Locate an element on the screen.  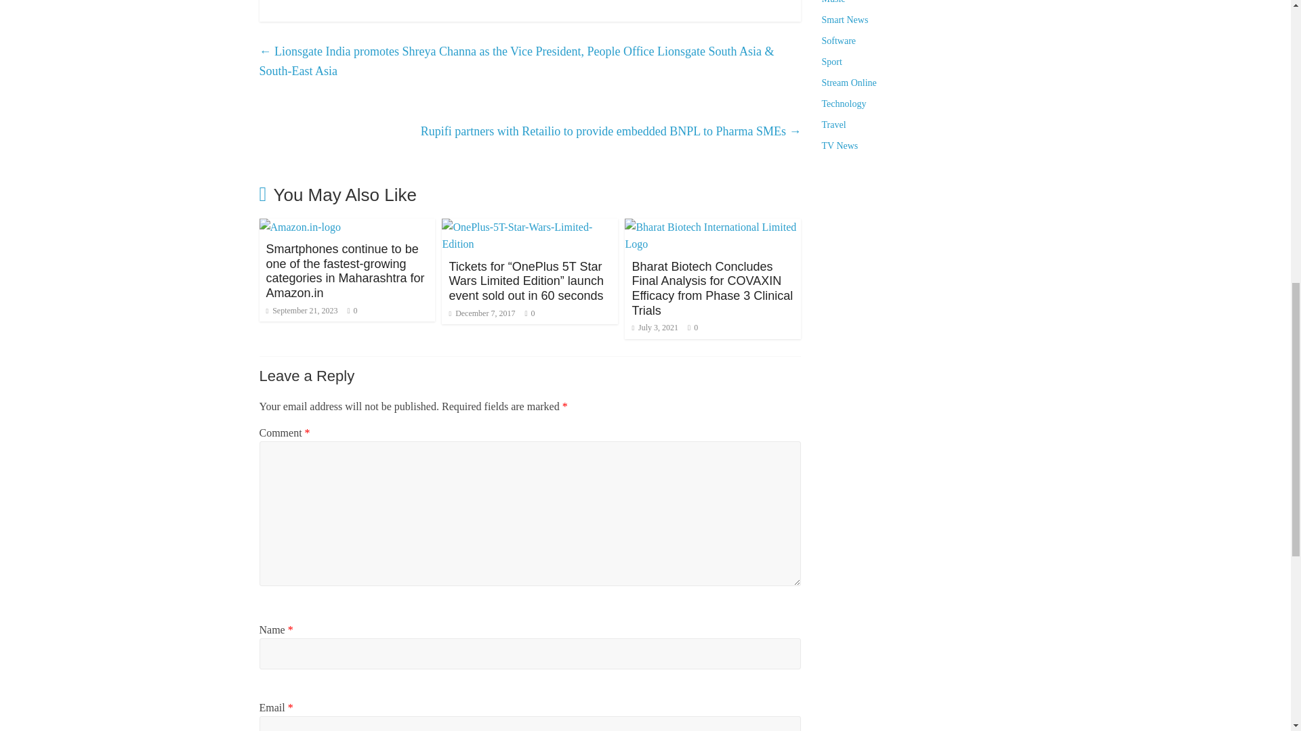
September 21, 2023 is located at coordinates (301, 310).